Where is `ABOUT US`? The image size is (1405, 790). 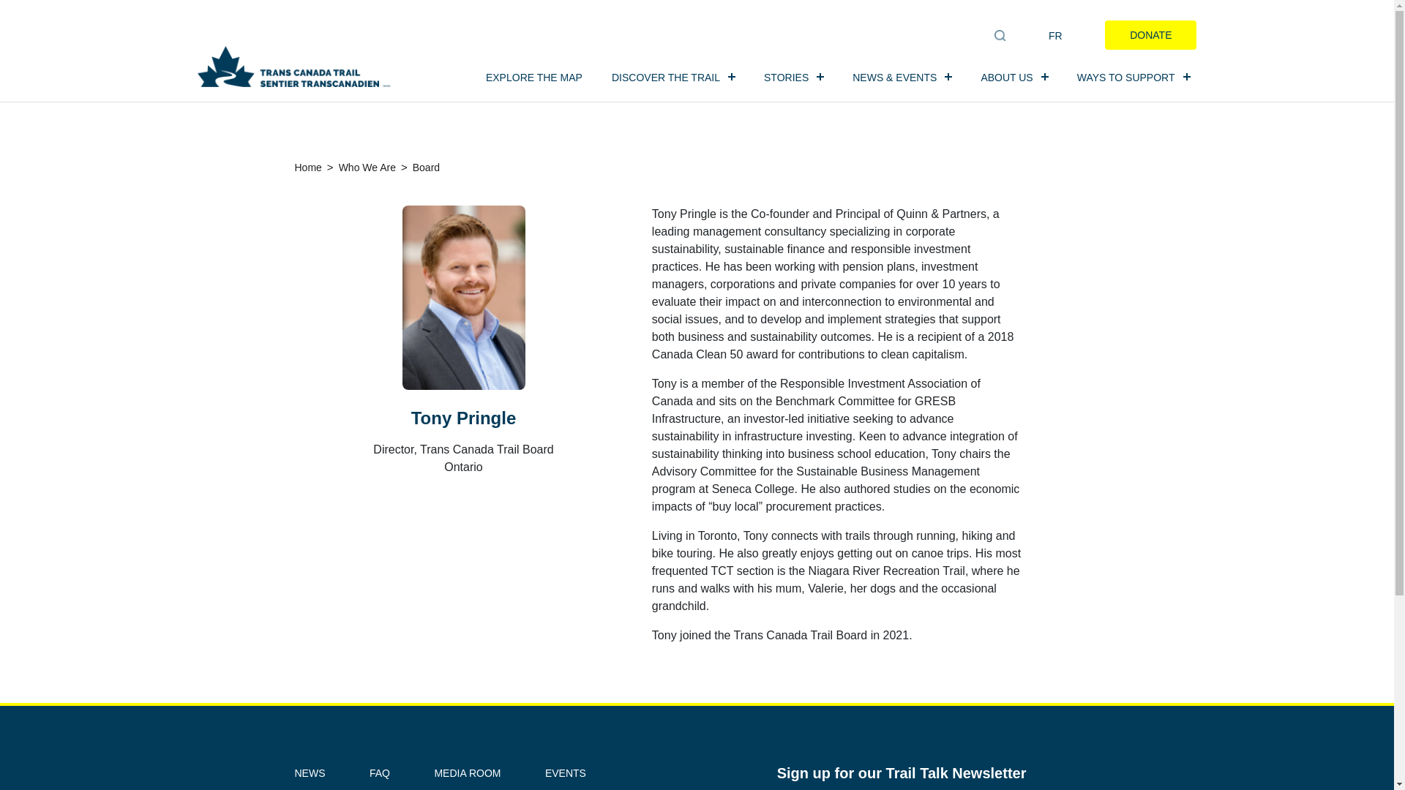
ABOUT US is located at coordinates (1017, 78).